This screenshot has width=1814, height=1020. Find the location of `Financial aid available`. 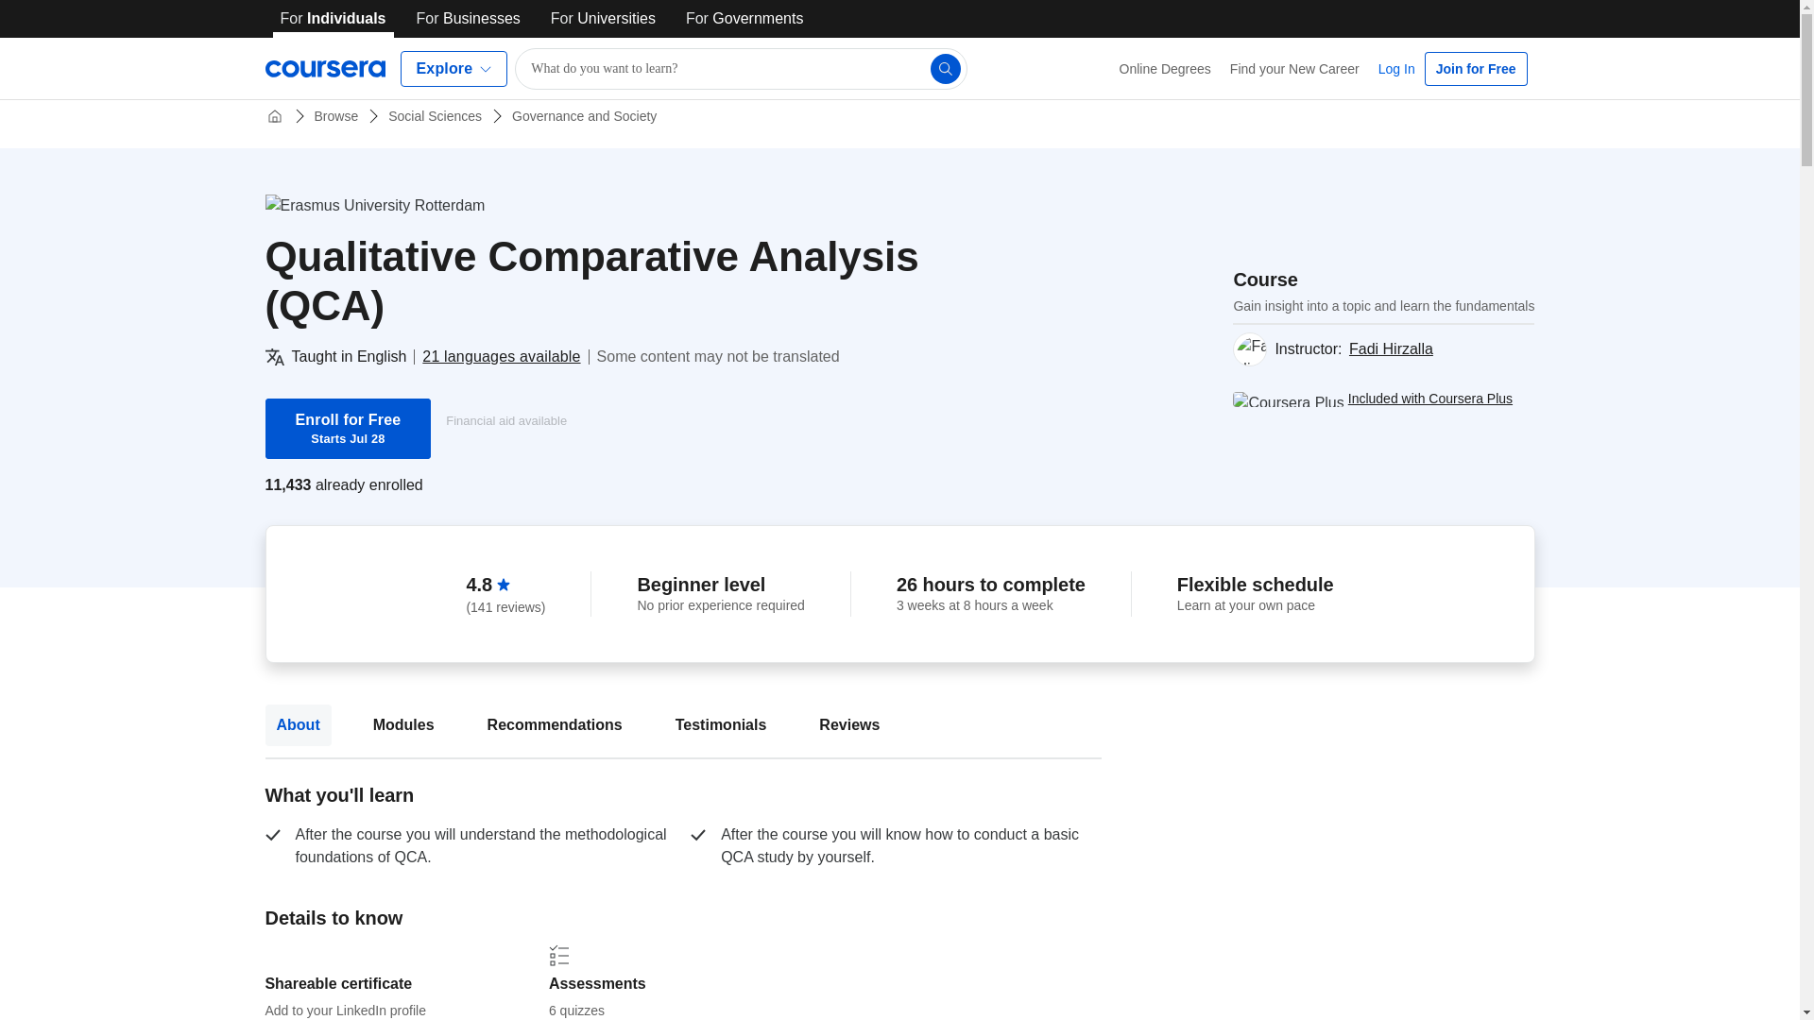

Financial aid available is located at coordinates (506, 421).